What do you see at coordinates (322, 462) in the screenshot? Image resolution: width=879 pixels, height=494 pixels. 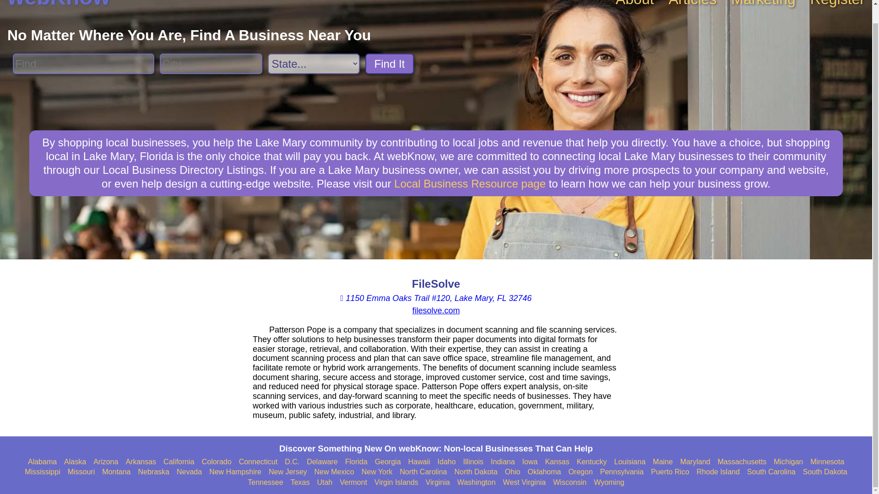 I see `Find Businesses in Delaware` at bounding box center [322, 462].